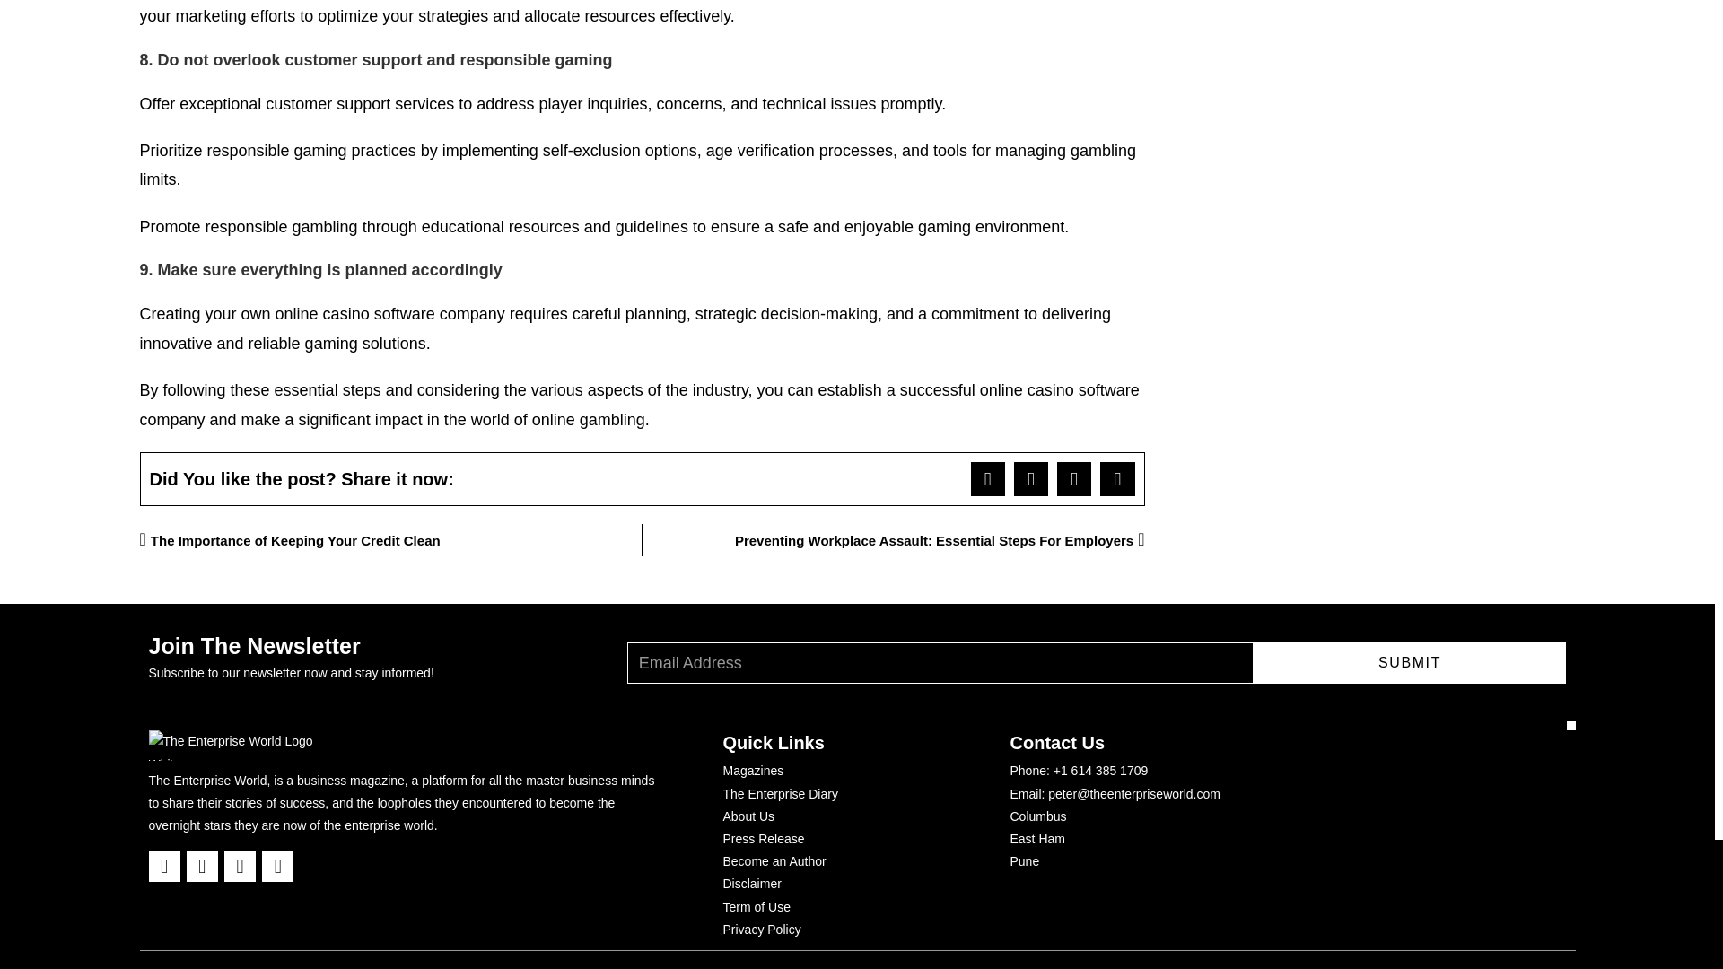  What do you see at coordinates (894, 540) in the screenshot?
I see `Preventing Workplace Assault: Essential Steps For Employers` at bounding box center [894, 540].